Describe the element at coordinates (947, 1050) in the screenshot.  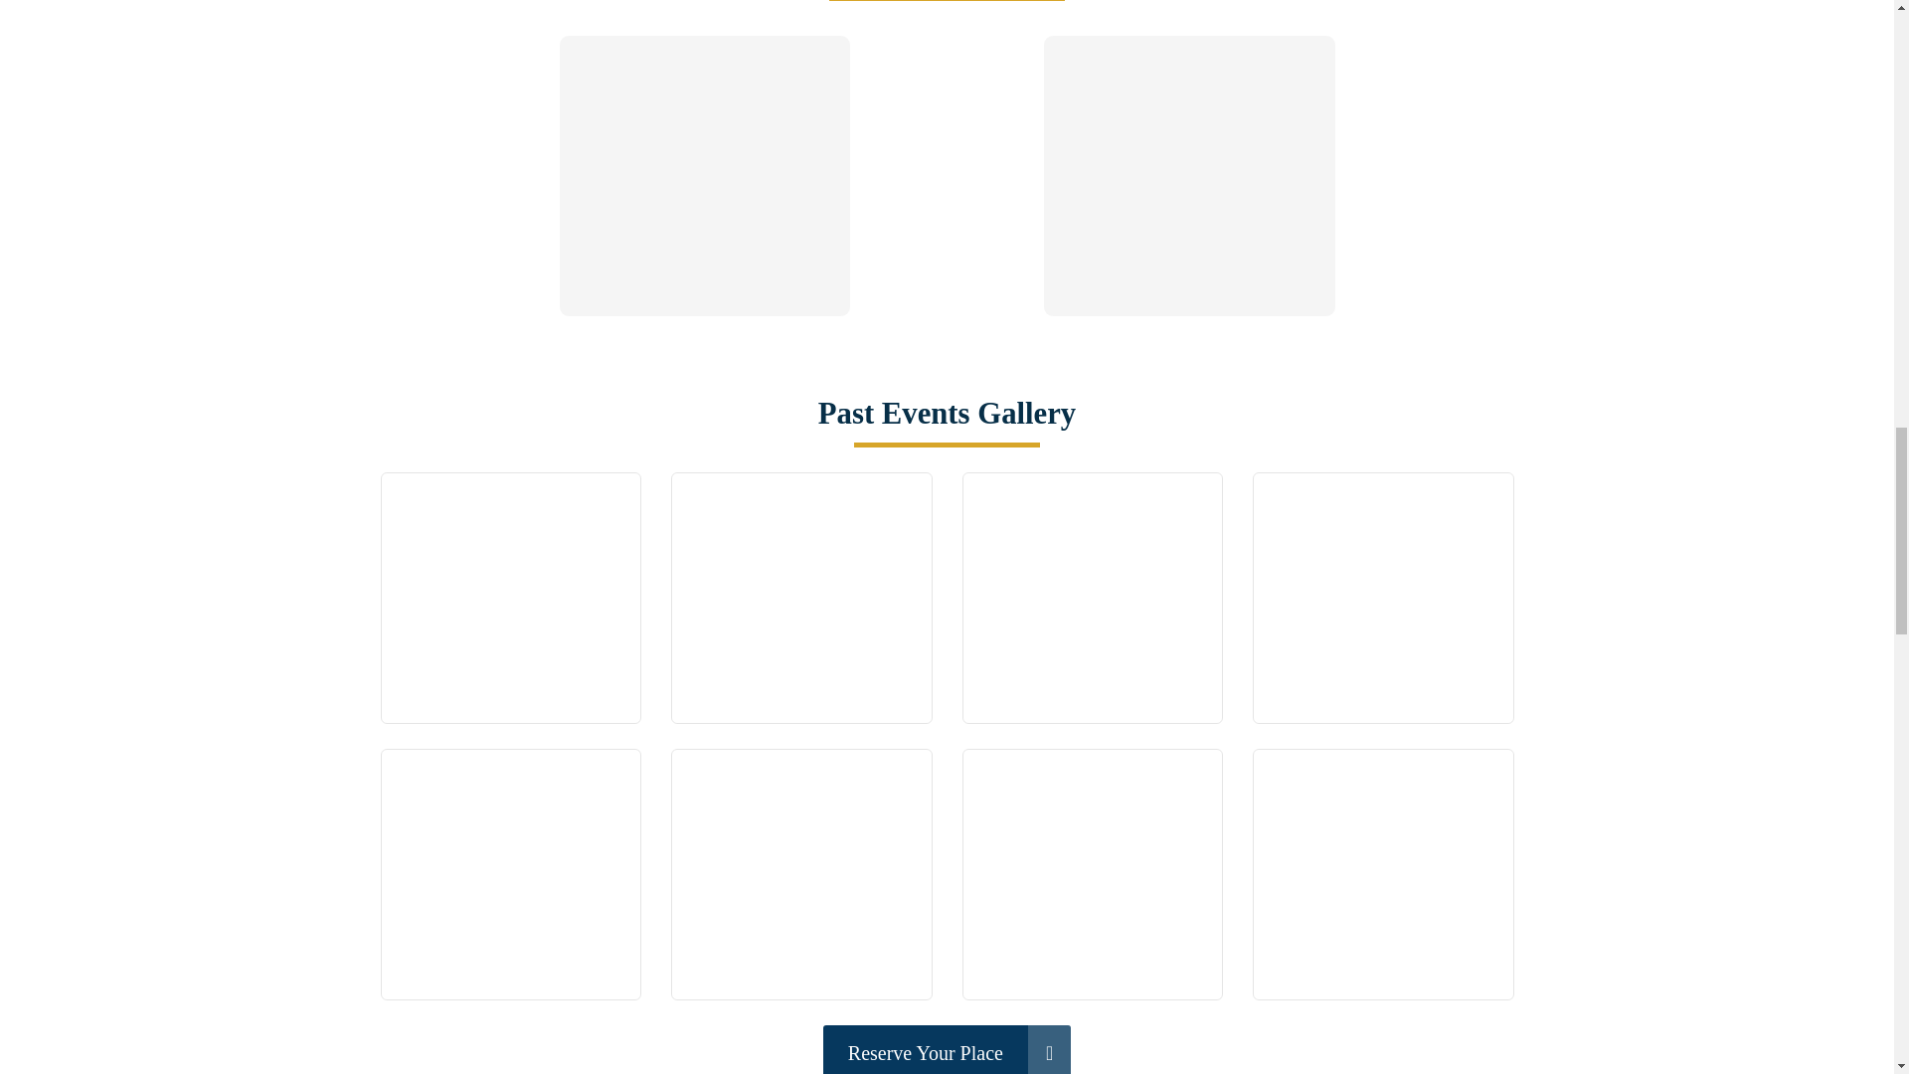
I see `Reserve Your Place` at that location.